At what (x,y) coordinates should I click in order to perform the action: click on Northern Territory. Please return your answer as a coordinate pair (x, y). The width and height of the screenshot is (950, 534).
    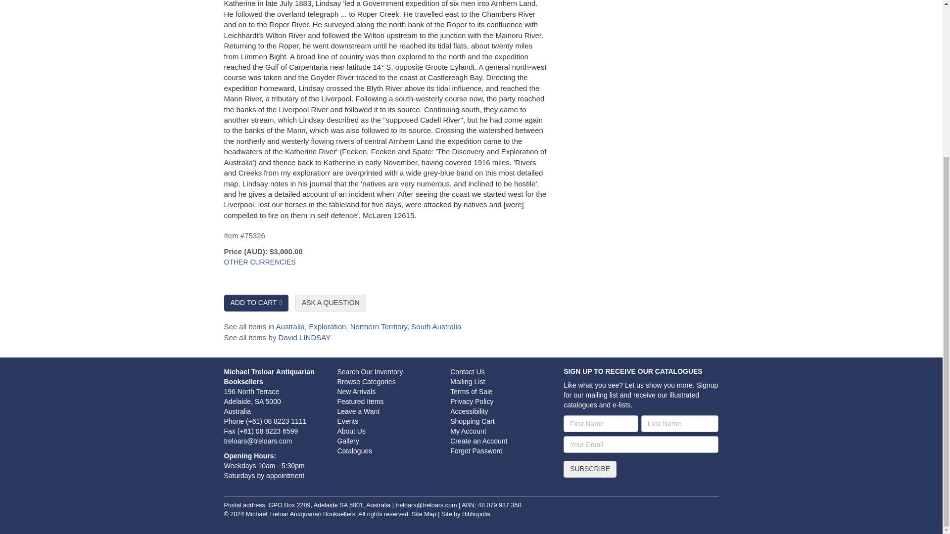
    Looking at the image, I should click on (379, 326).